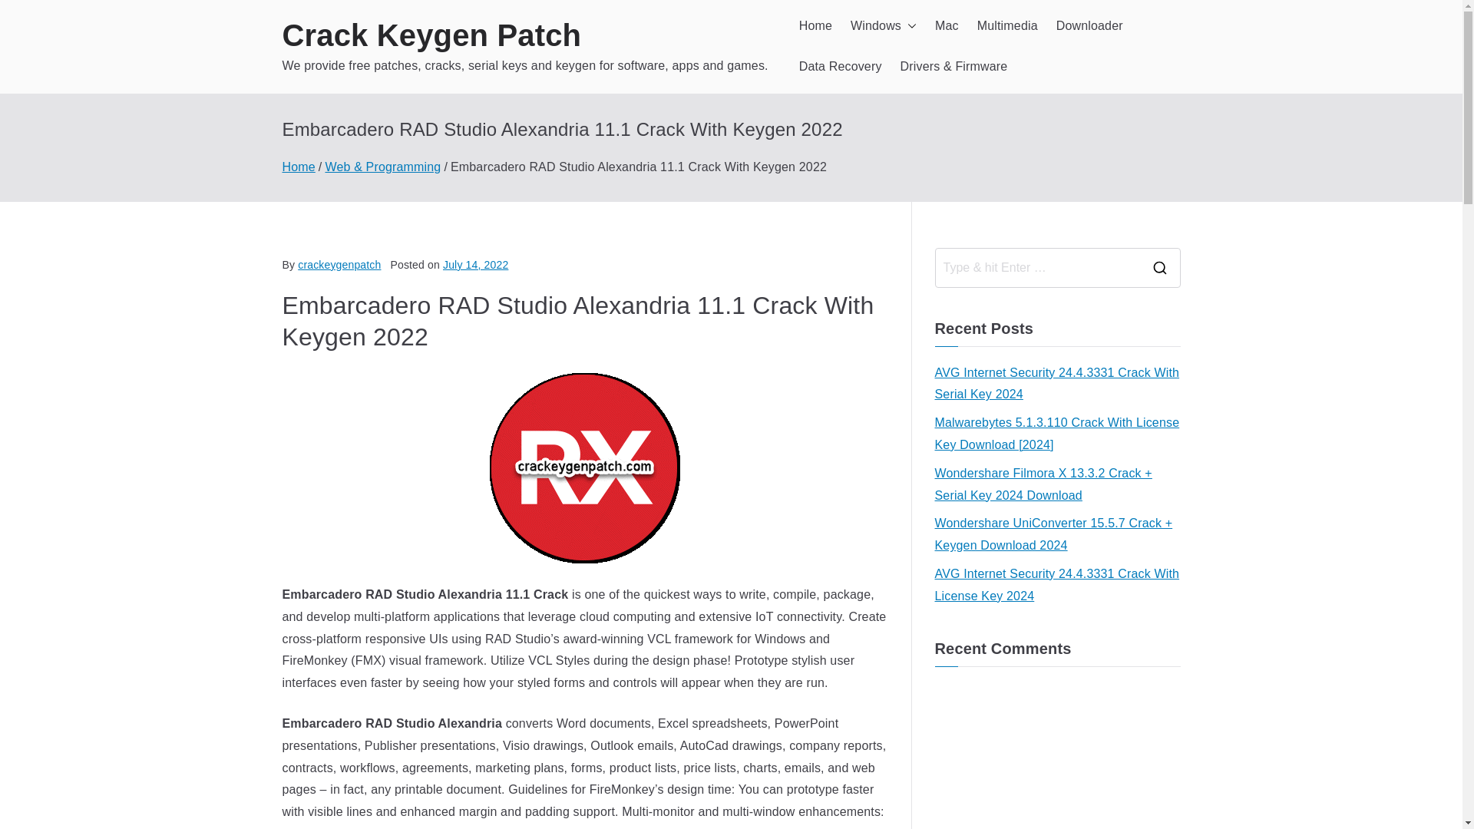  I want to click on Downloader, so click(1090, 26).